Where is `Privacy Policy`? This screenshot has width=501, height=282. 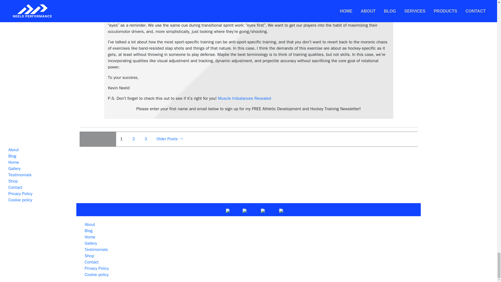 Privacy Policy is located at coordinates (20, 194).